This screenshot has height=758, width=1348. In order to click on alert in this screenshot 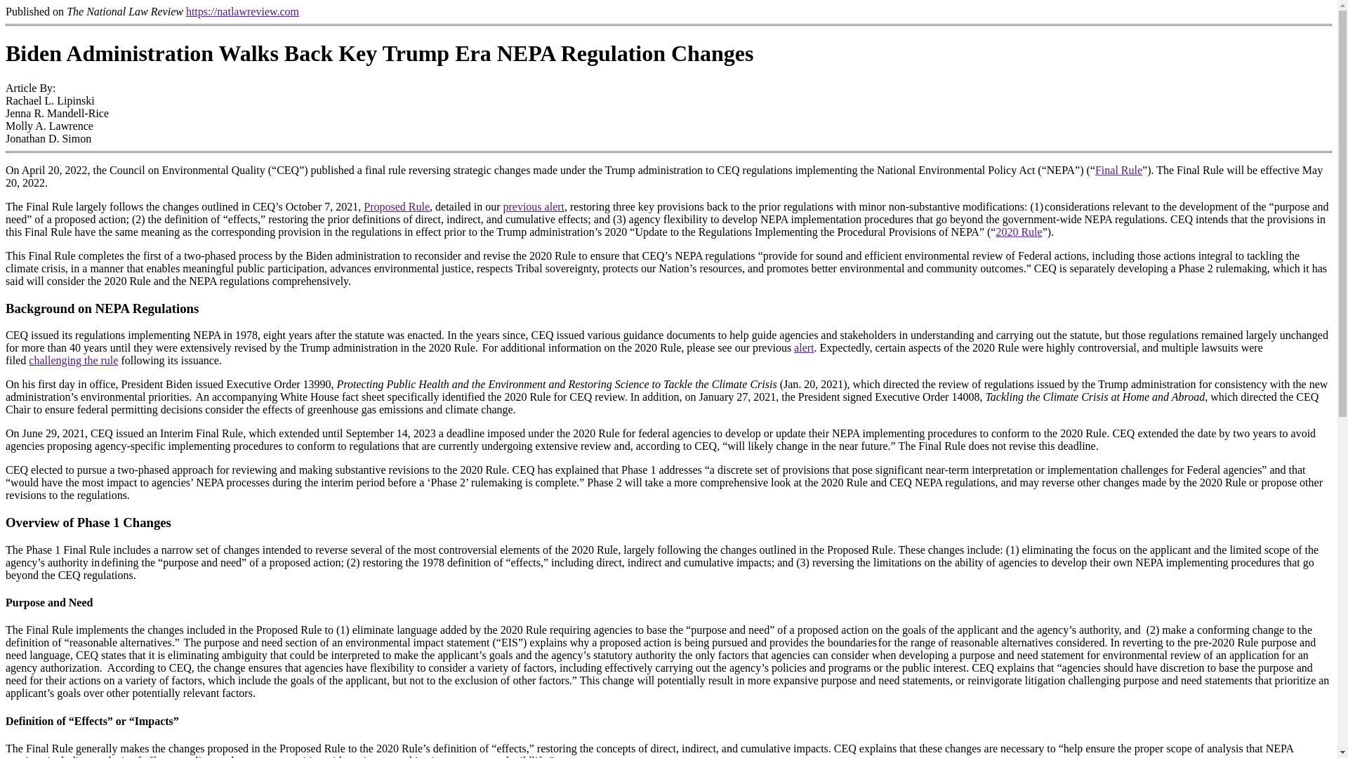, I will do `click(803, 348)`.